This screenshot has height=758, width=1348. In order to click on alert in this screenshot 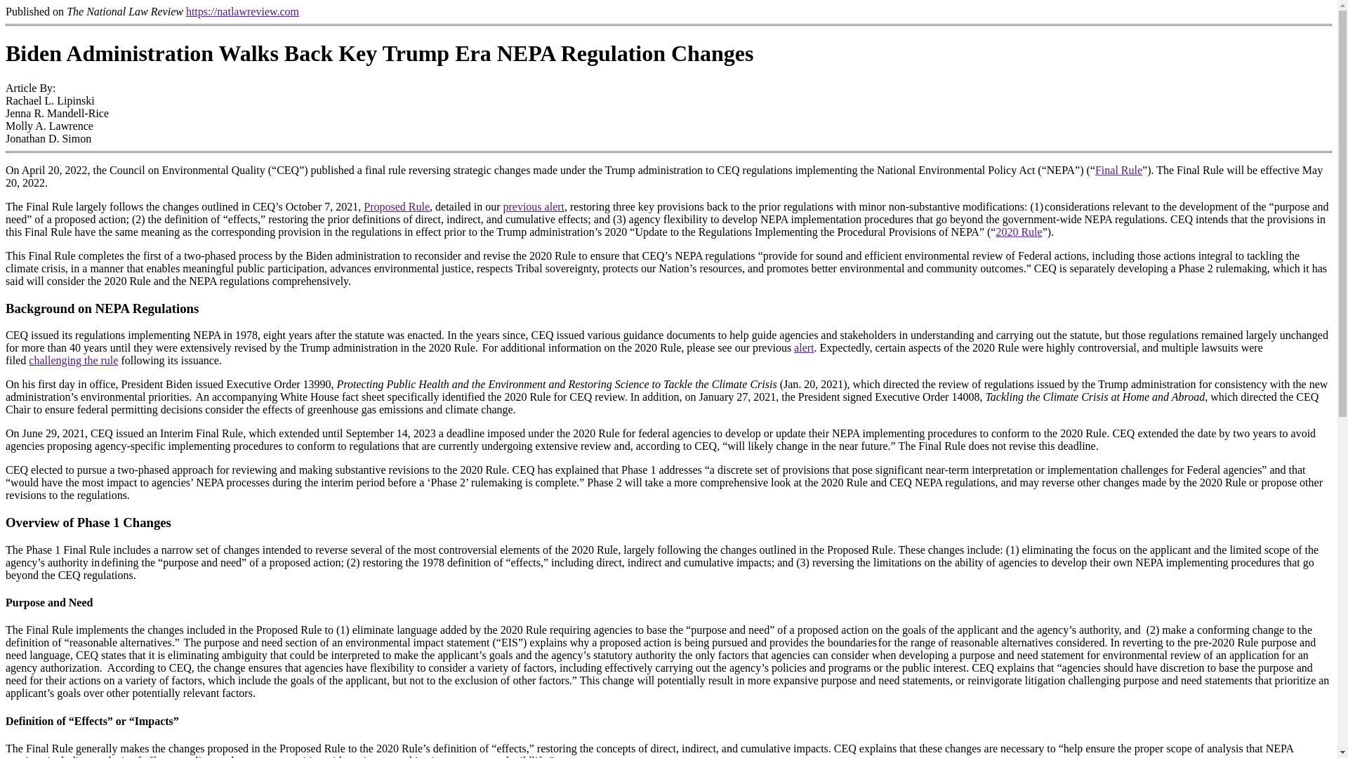, I will do `click(803, 348)`.